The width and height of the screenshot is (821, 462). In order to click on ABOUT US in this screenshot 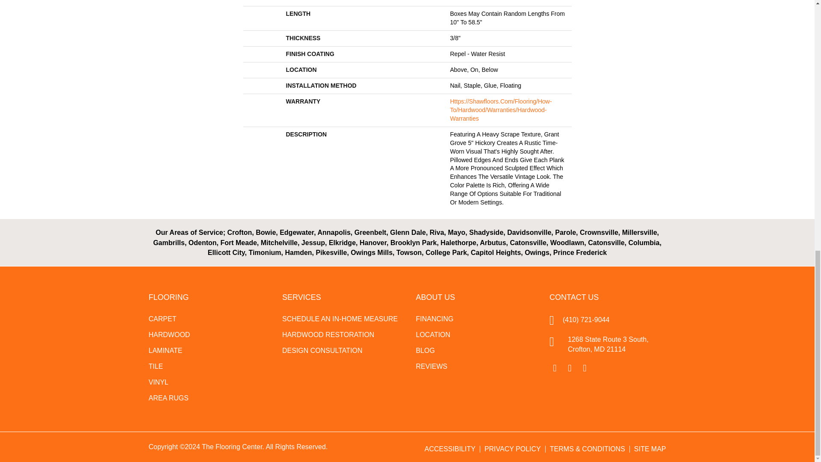, I will do `click(435, 297)`.